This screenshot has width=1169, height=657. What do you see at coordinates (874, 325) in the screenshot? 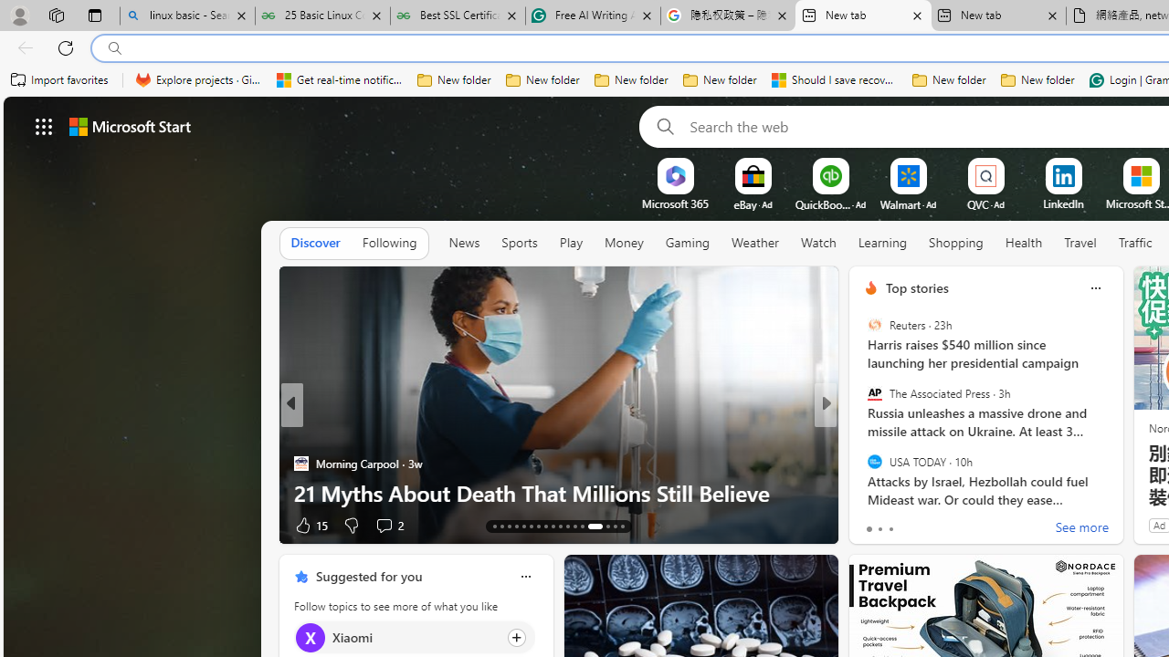
I see `Reuters` at bounding box center [874, 325].